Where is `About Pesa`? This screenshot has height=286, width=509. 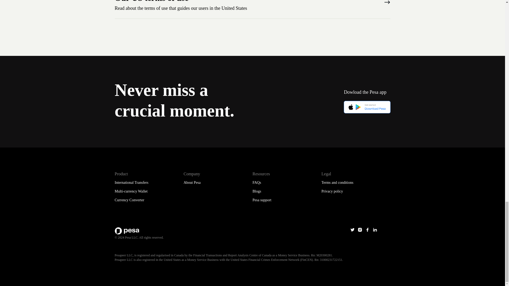 About Pesa is located at coordinates (192, 182).